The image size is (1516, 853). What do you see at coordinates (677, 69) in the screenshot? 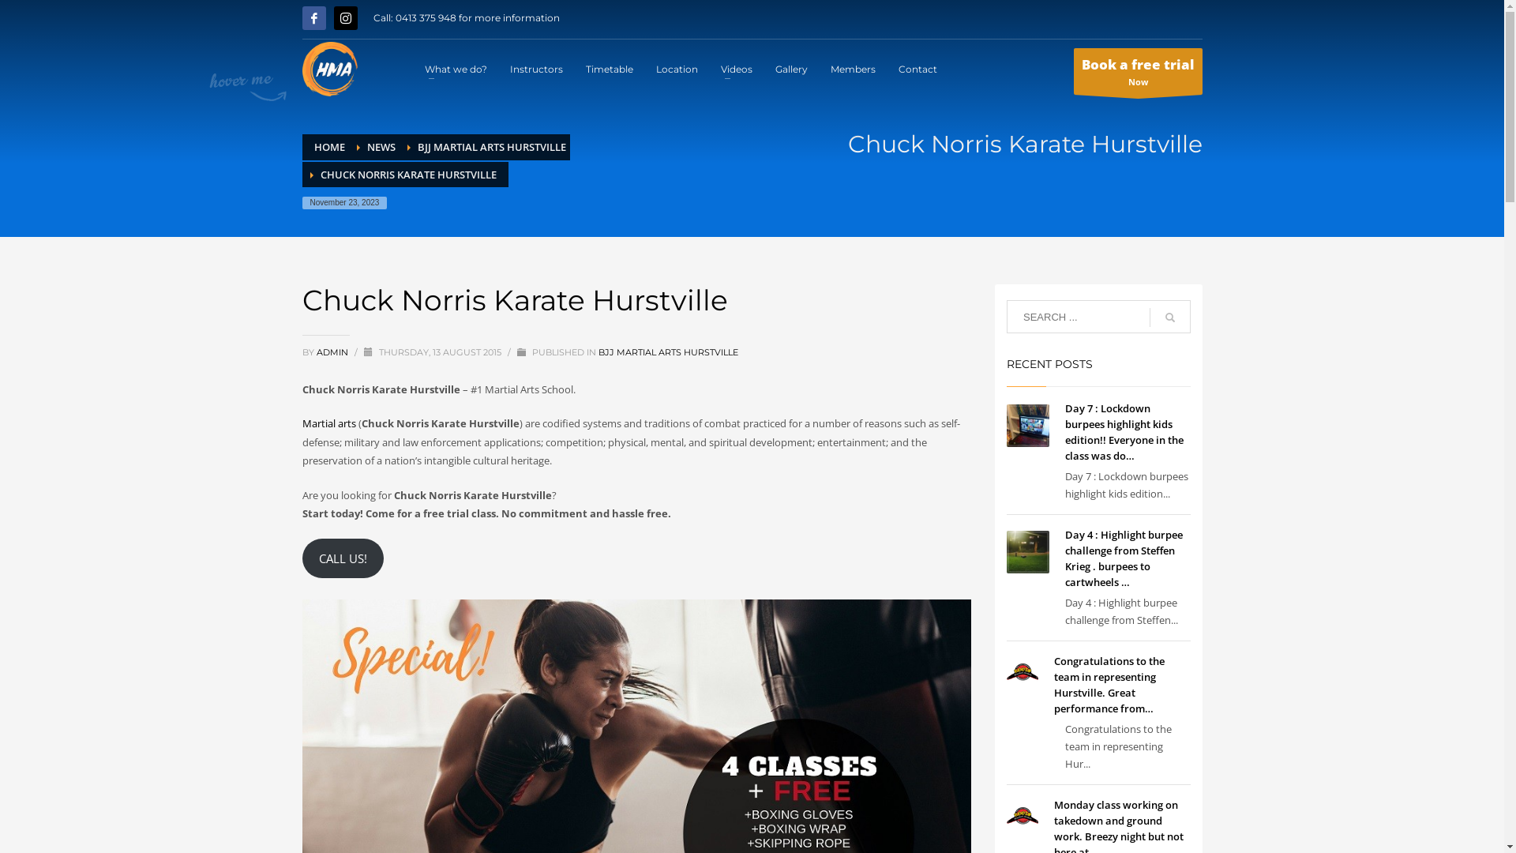
I see `Location` at bounding box center [677, 69].